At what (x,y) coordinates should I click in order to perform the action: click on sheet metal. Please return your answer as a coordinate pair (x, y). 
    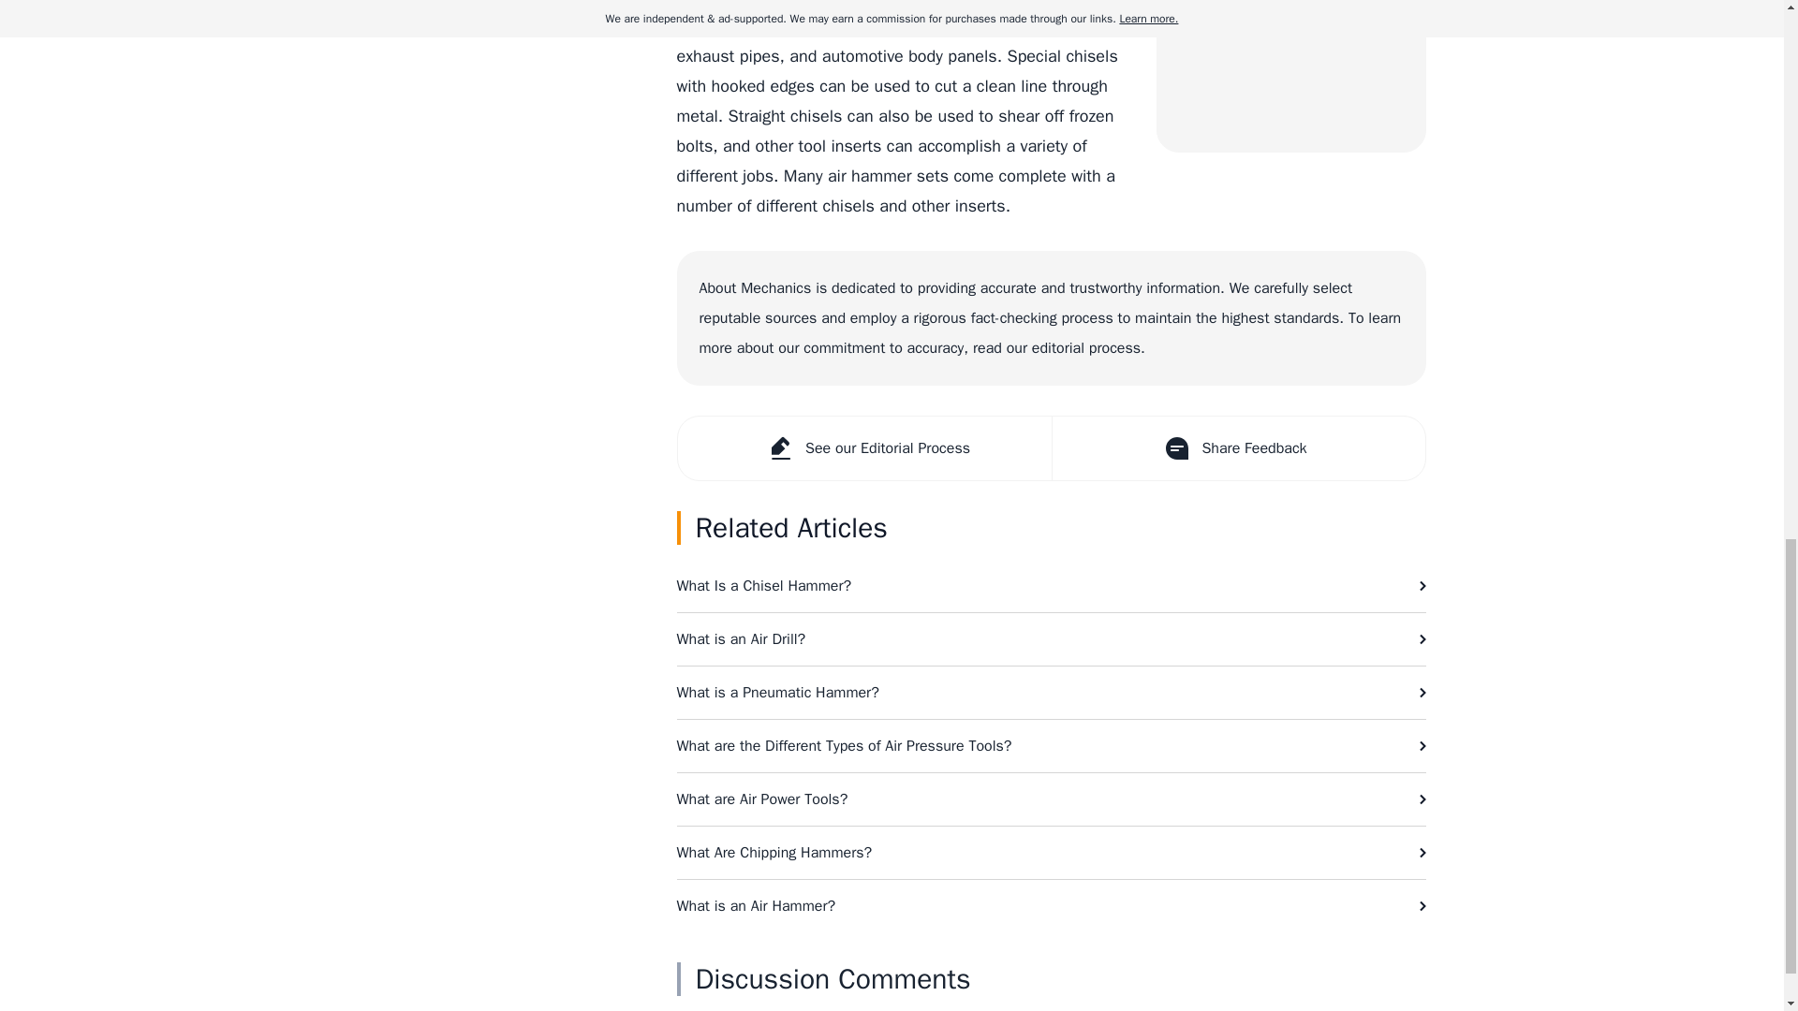
    Looking at the image, I should click on (1051, 26).